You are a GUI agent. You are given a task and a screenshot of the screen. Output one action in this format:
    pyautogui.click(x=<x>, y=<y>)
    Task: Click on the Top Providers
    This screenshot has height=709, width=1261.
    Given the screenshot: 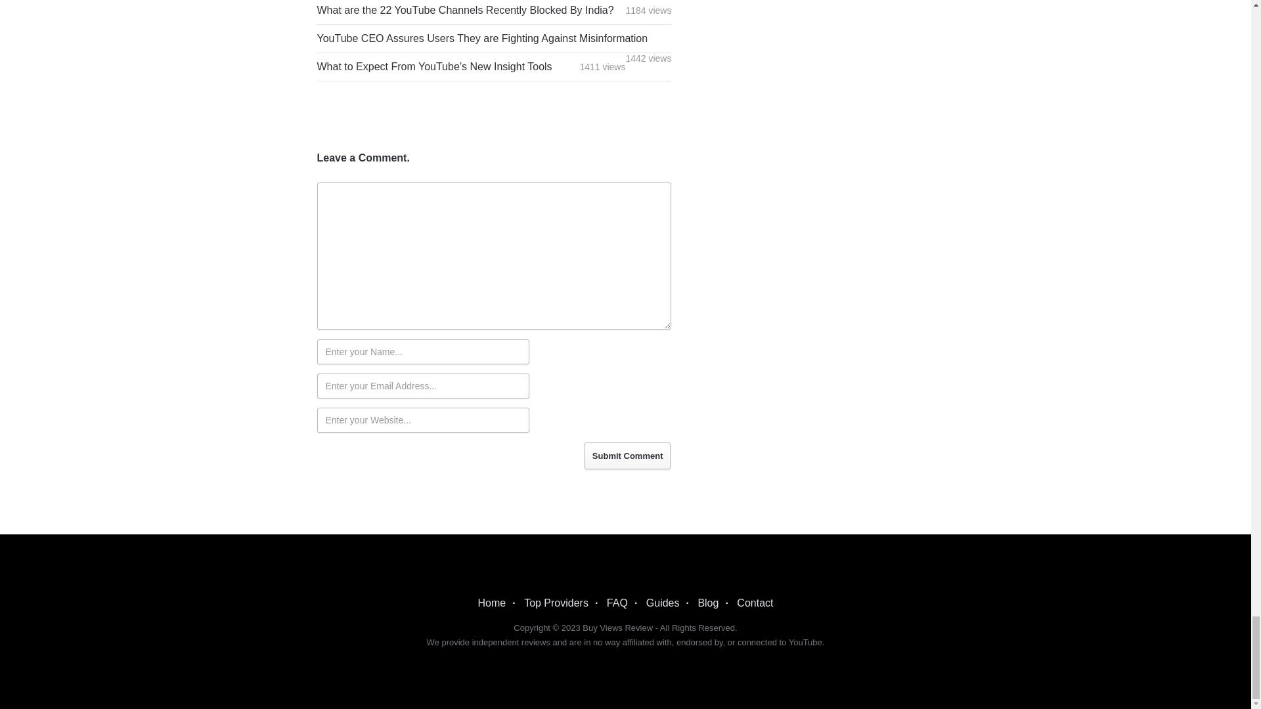 What is the action you would take?
    pyautogui.click(x=556, y=603)
    